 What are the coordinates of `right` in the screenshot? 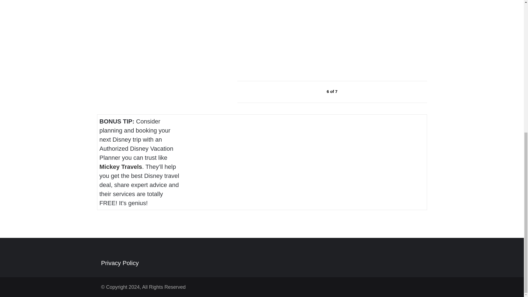 It's located at (350, 92).